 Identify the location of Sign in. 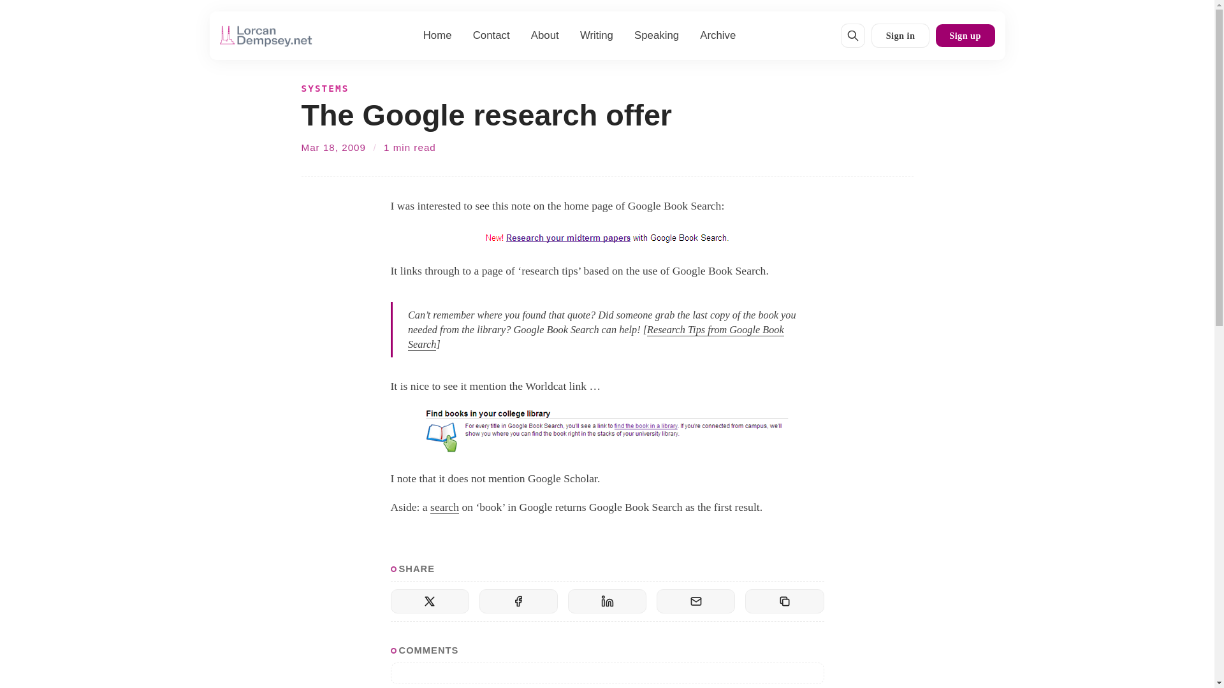
(900, 36).